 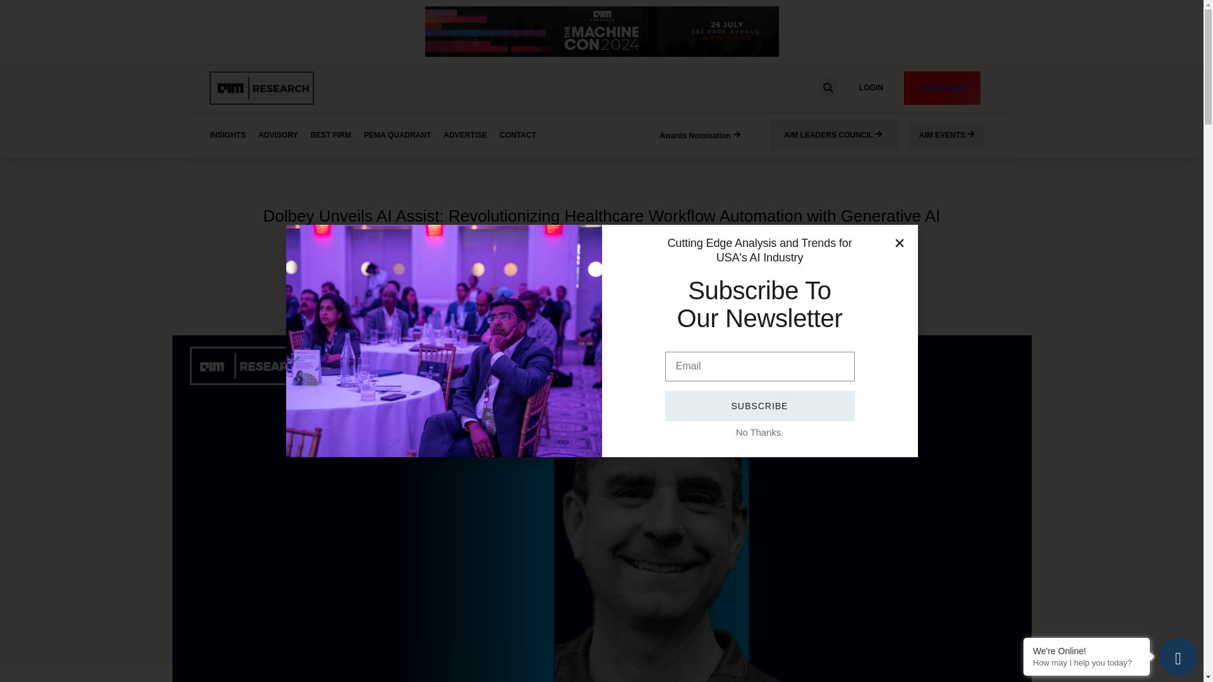 I want to click on CONTACT, so click(x=518, y=135).